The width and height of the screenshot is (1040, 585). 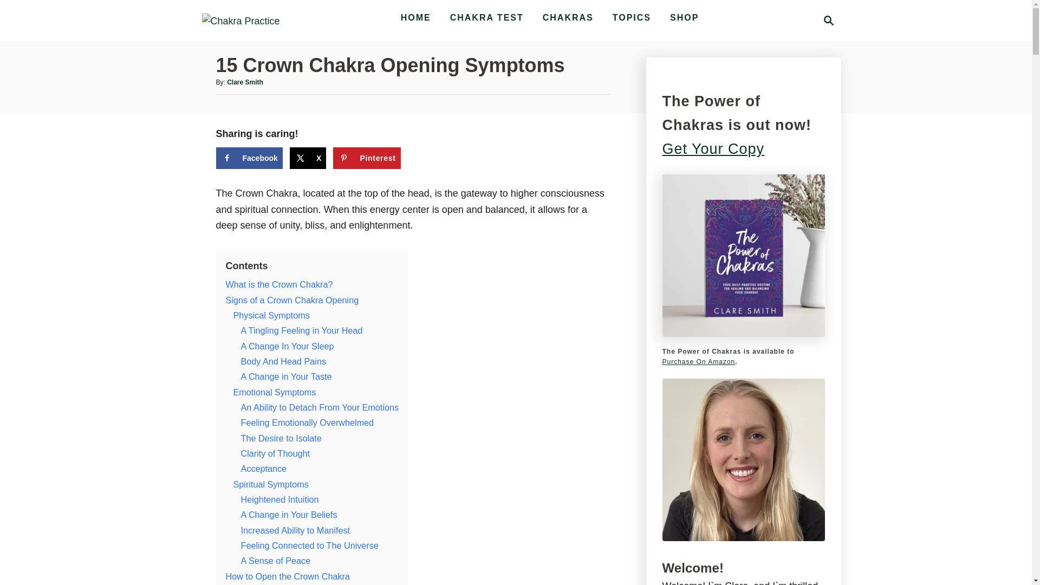 I want to click on A Tingling Feeling in Your Head, so click(x=301, y=330).